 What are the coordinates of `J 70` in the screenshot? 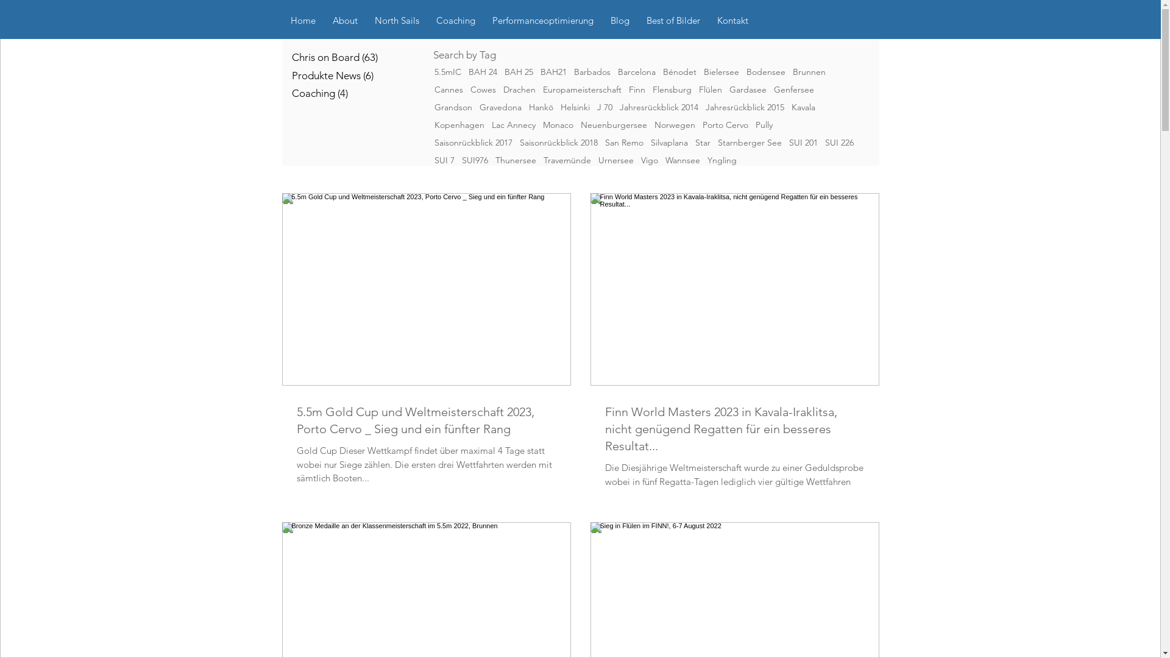 It's located at (604, 107).